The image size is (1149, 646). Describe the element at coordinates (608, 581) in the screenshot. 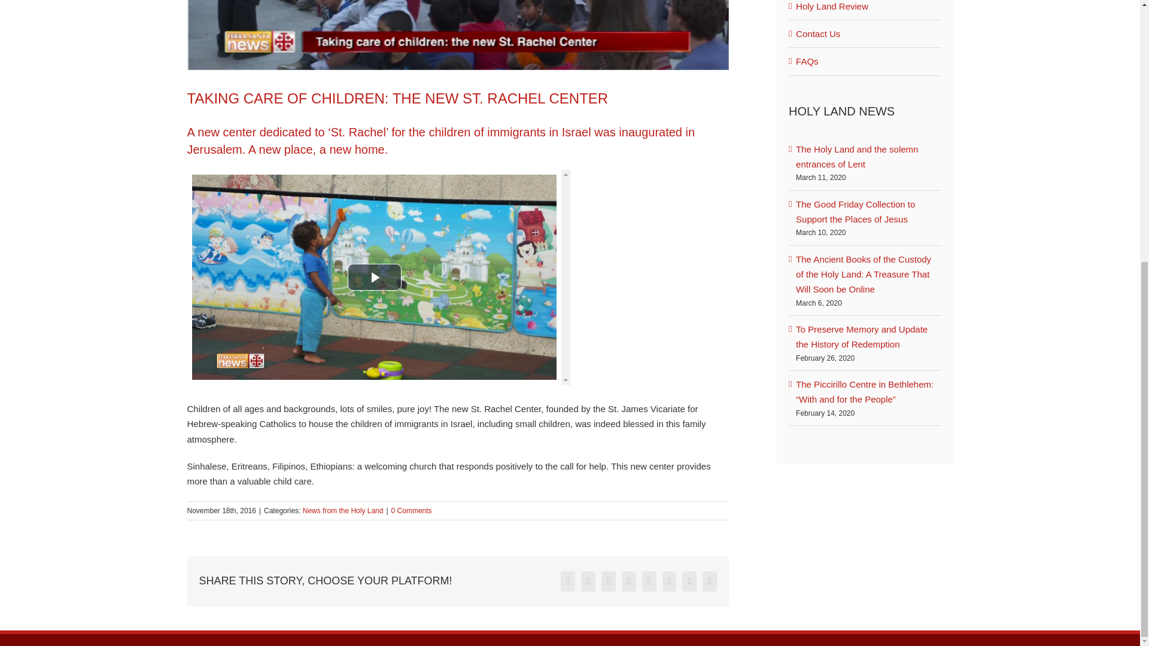

I see `LinkedIn` at that location.